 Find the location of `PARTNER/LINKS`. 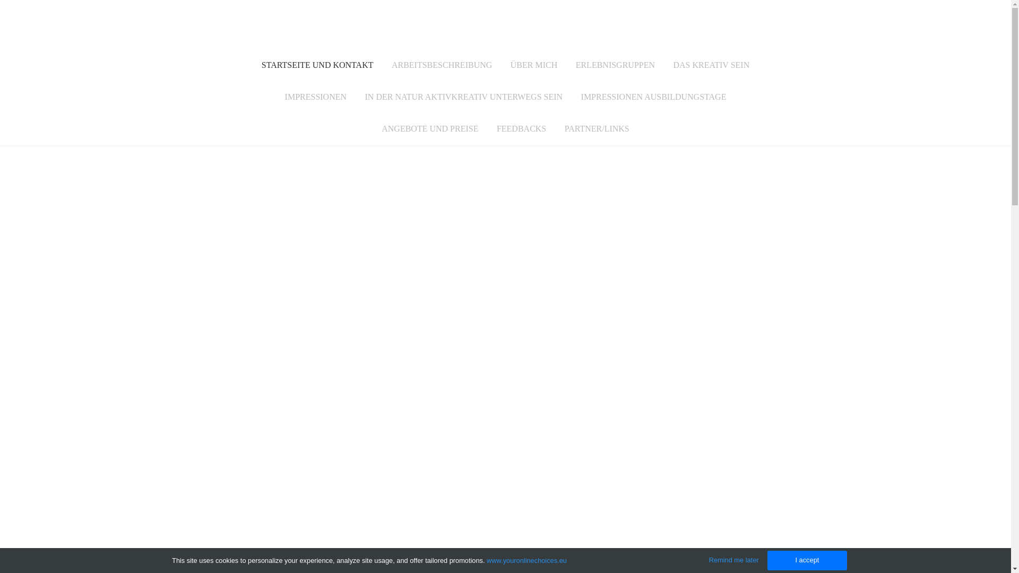

PARTNER/LINKS is located at coordinates (597, 129).